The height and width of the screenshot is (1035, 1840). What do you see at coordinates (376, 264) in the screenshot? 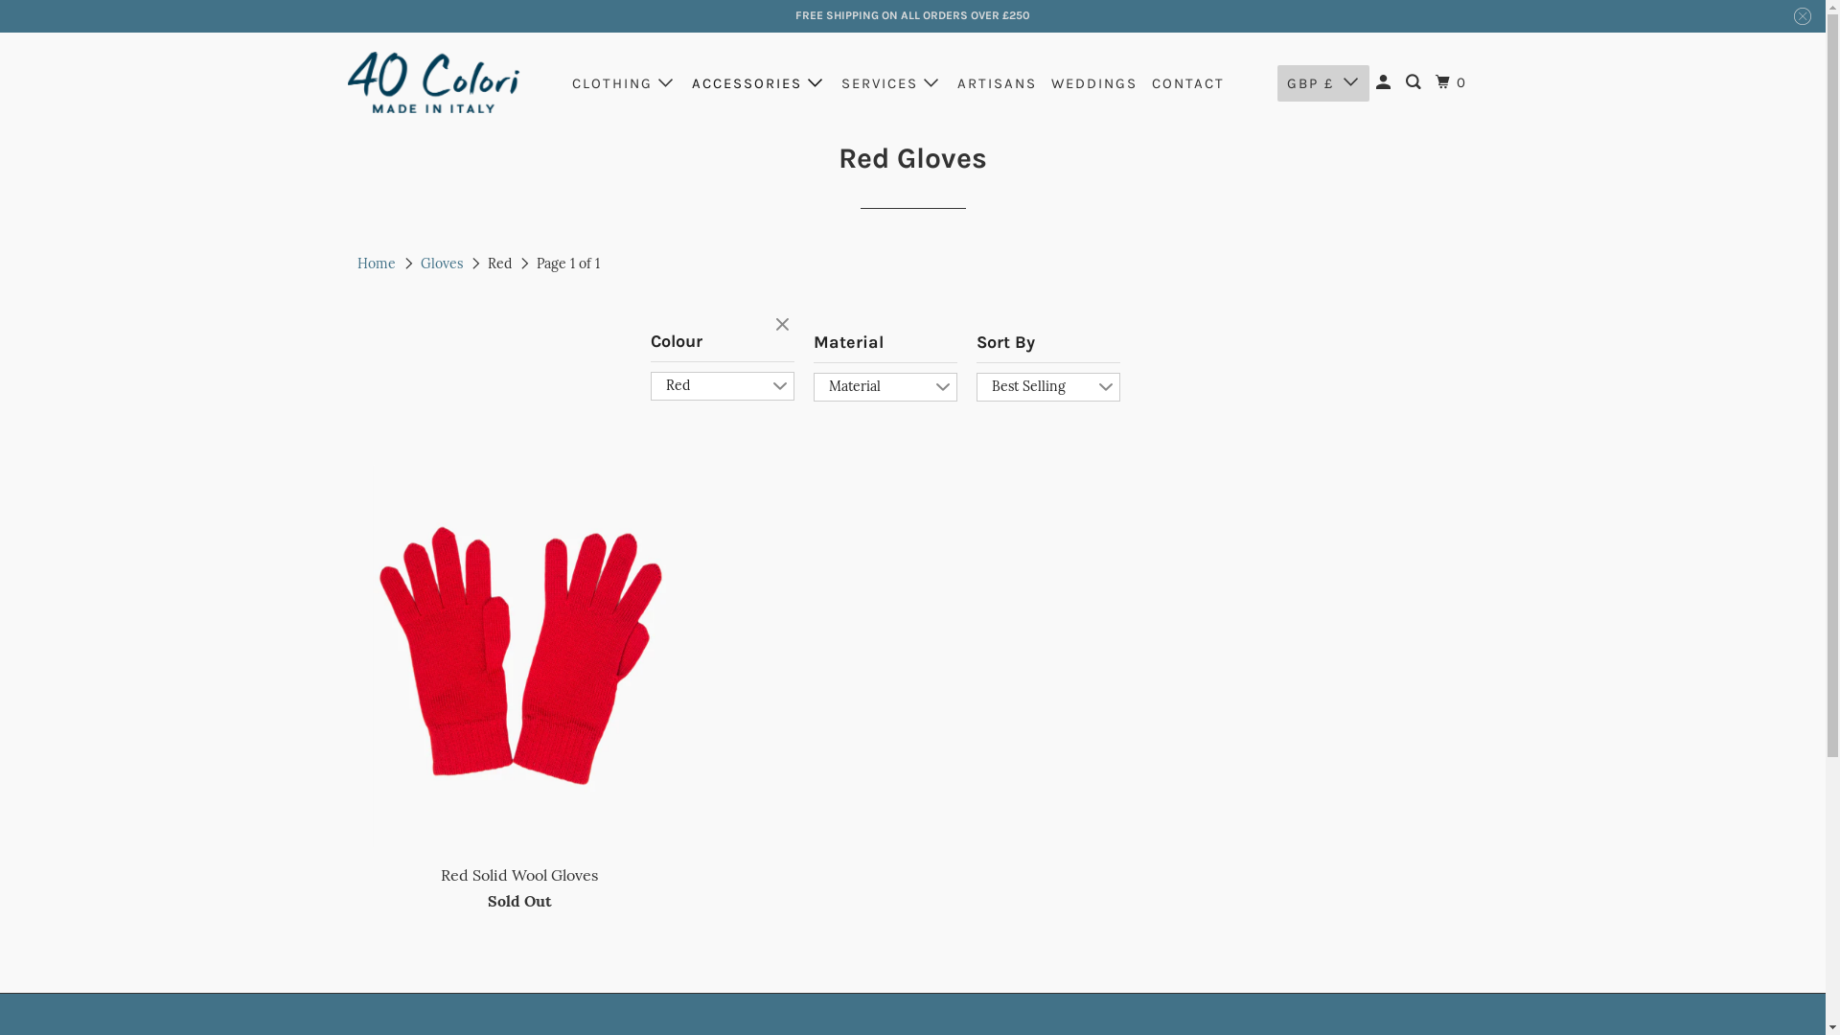
I see `Home` at bounding box center [376, 264].